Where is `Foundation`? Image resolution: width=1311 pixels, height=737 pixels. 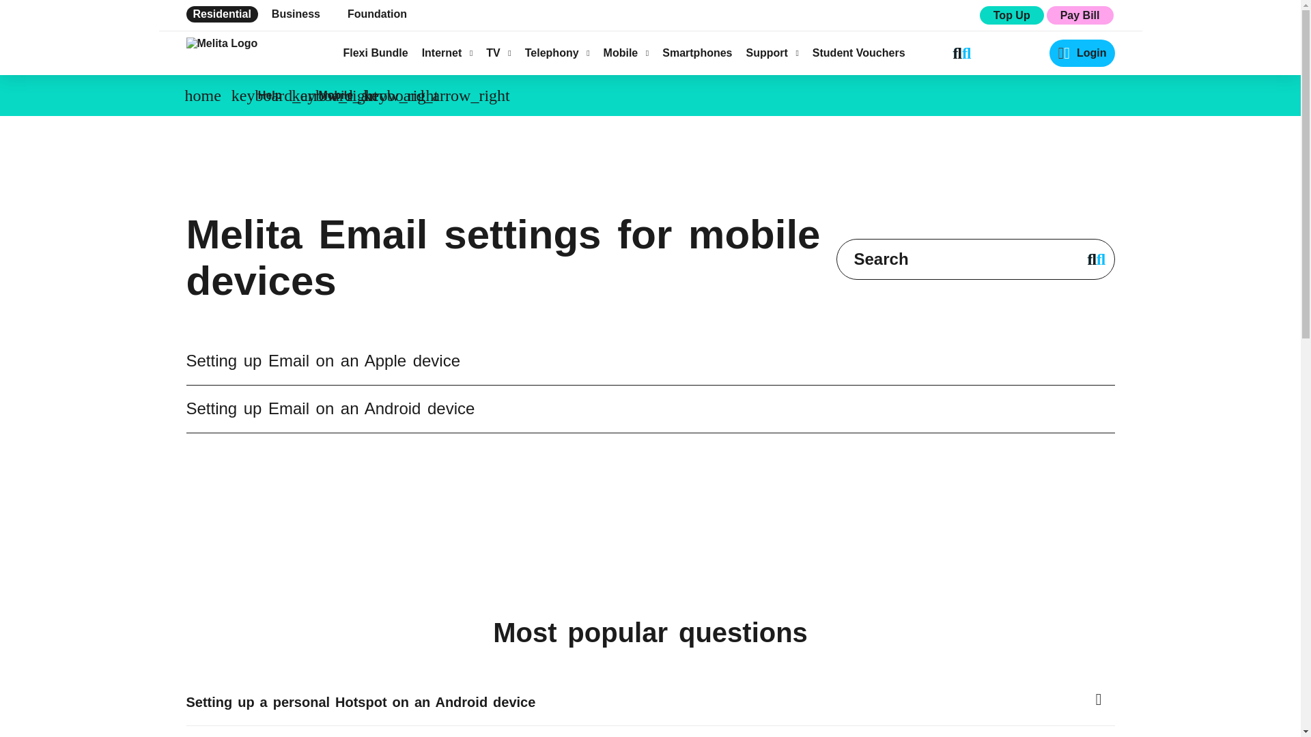
Foundation is located at coordinates (377, 14).